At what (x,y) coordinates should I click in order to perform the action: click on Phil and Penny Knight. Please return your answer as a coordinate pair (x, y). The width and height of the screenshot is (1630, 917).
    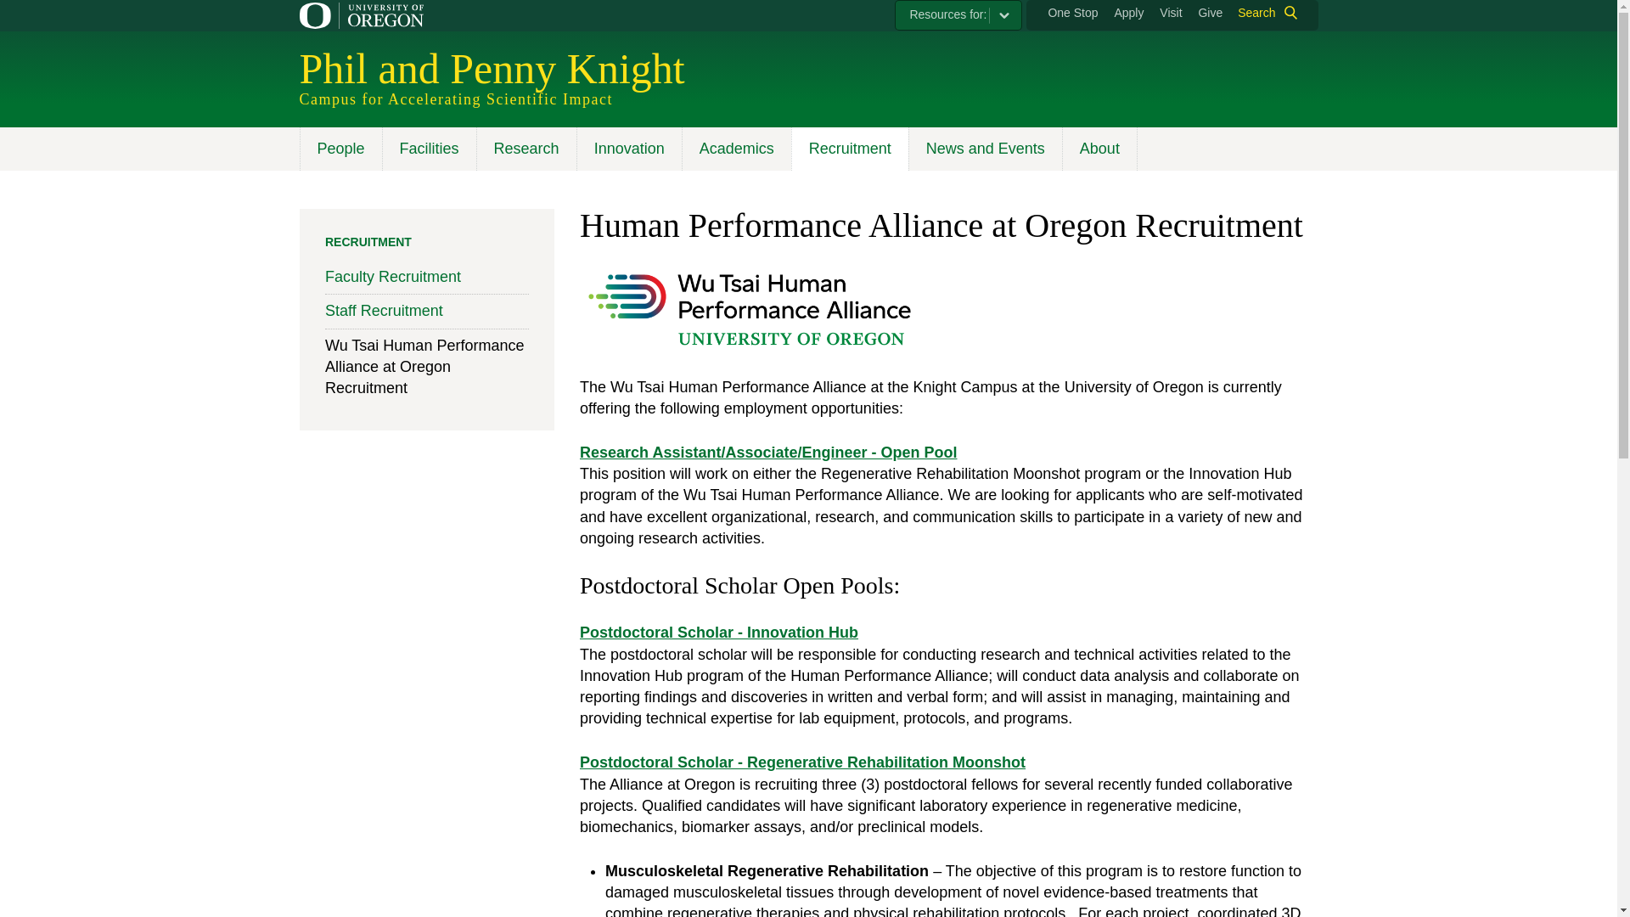
    Looking at the image, I should click on (491, 68).